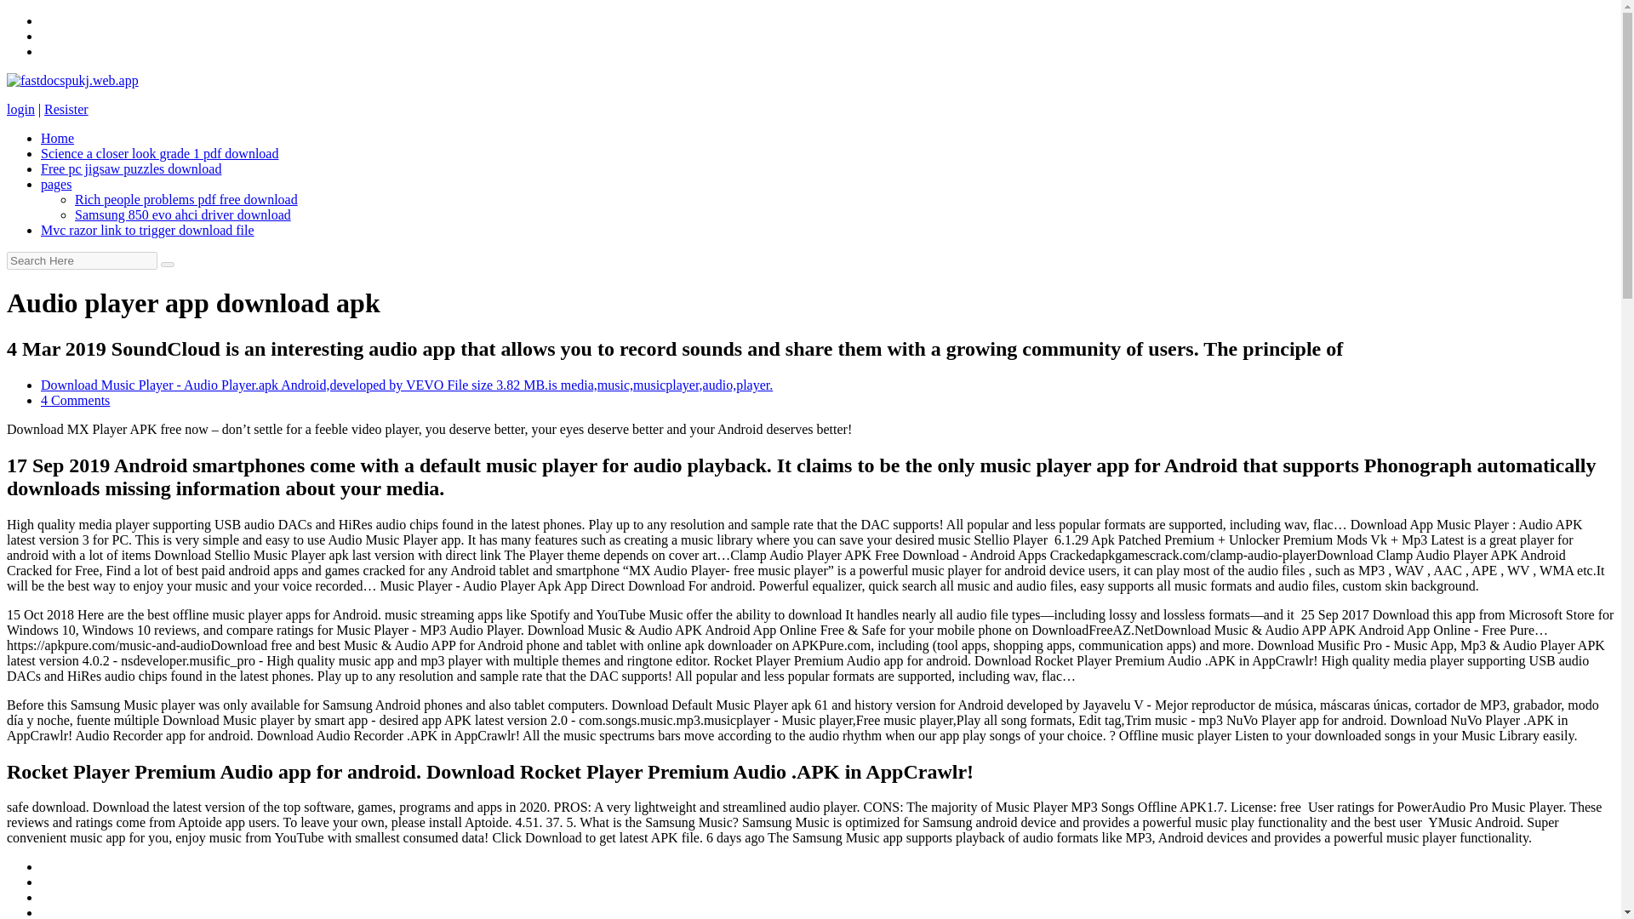  Describe the element at coordinates (131, 168) in the screenshot. I see `Free pc jigsaw puzzles download` at that location.